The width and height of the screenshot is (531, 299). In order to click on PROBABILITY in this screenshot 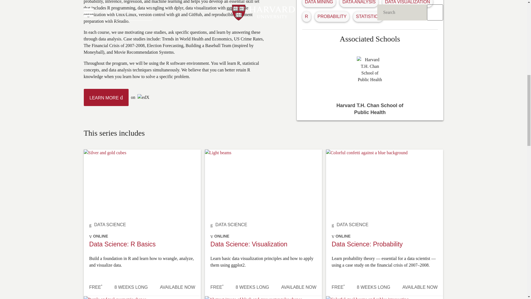, I will do `click(332, 16)`.